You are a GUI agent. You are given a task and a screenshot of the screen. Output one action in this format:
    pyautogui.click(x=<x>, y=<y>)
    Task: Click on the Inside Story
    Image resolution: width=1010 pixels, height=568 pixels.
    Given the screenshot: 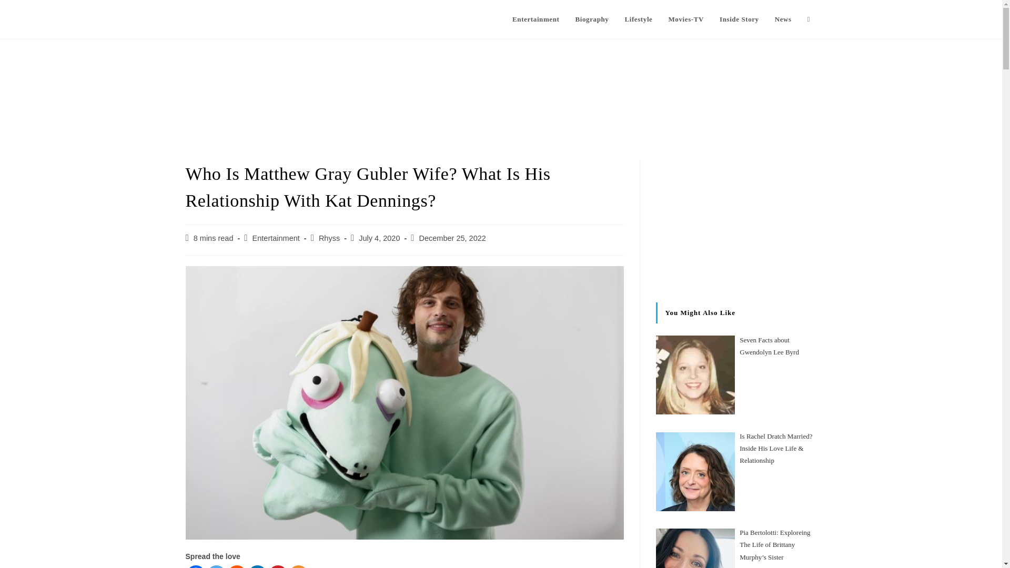 What is the action you would take?
    pyautogui.click(x=739, y=19)
    